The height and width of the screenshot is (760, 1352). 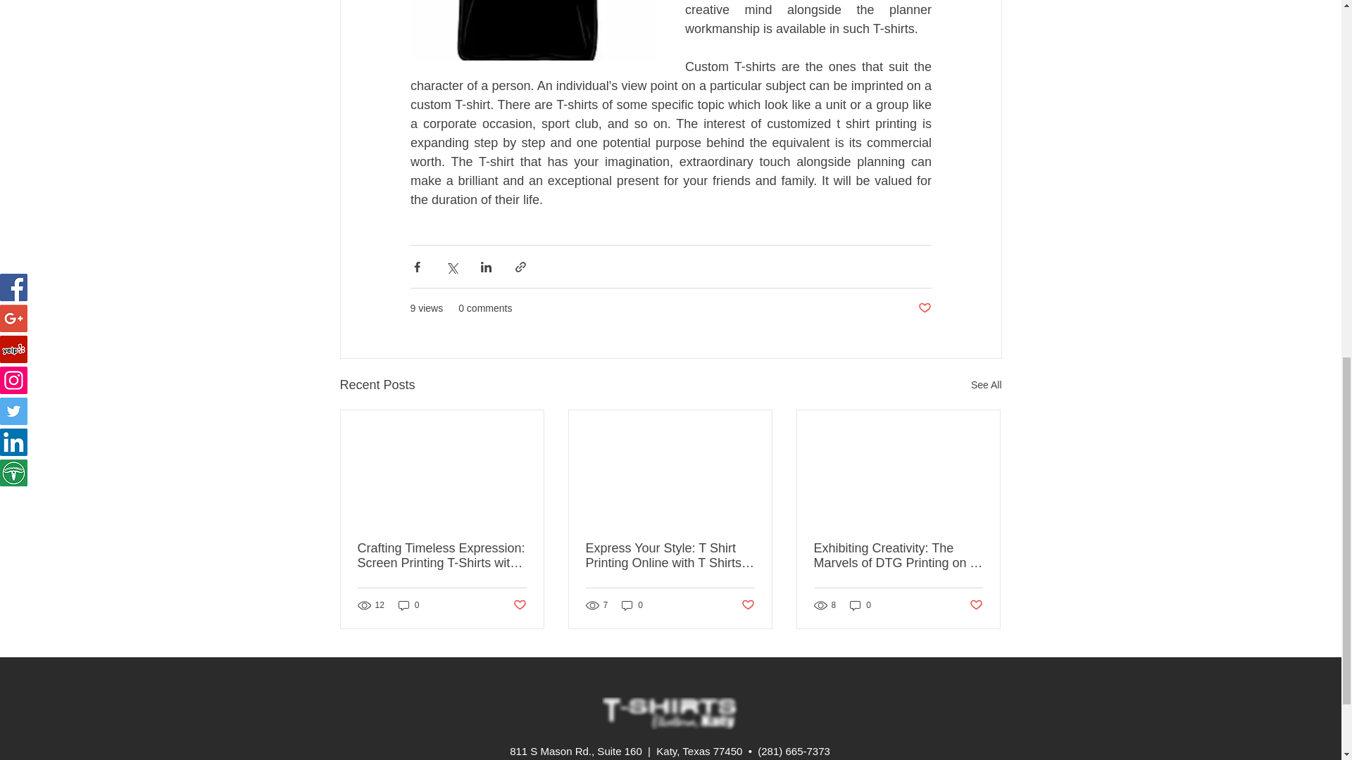 What do you see at coordinates (518, 605) in the screenshot?
I see `Post not marked as liked` at bounding box center [518, 605].